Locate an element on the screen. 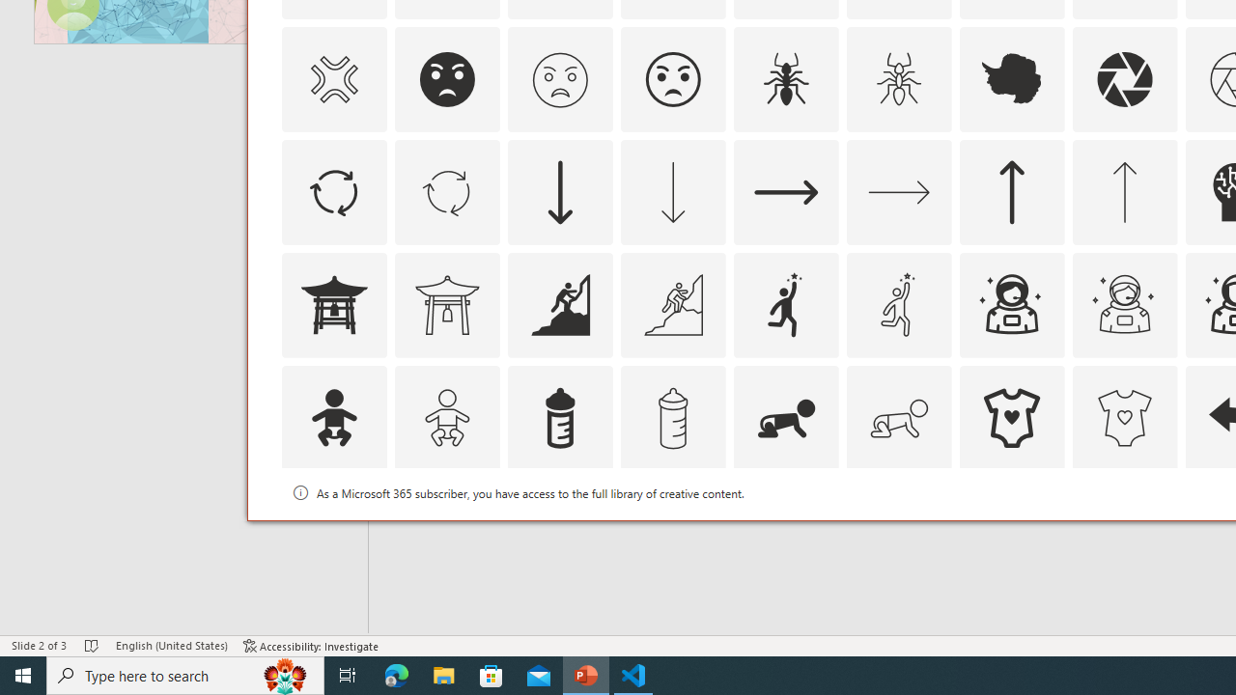 This screenshot has width=1236, height=695. AutomationID: Icons_AsianTemple1 is located at coordinates (333, 305).